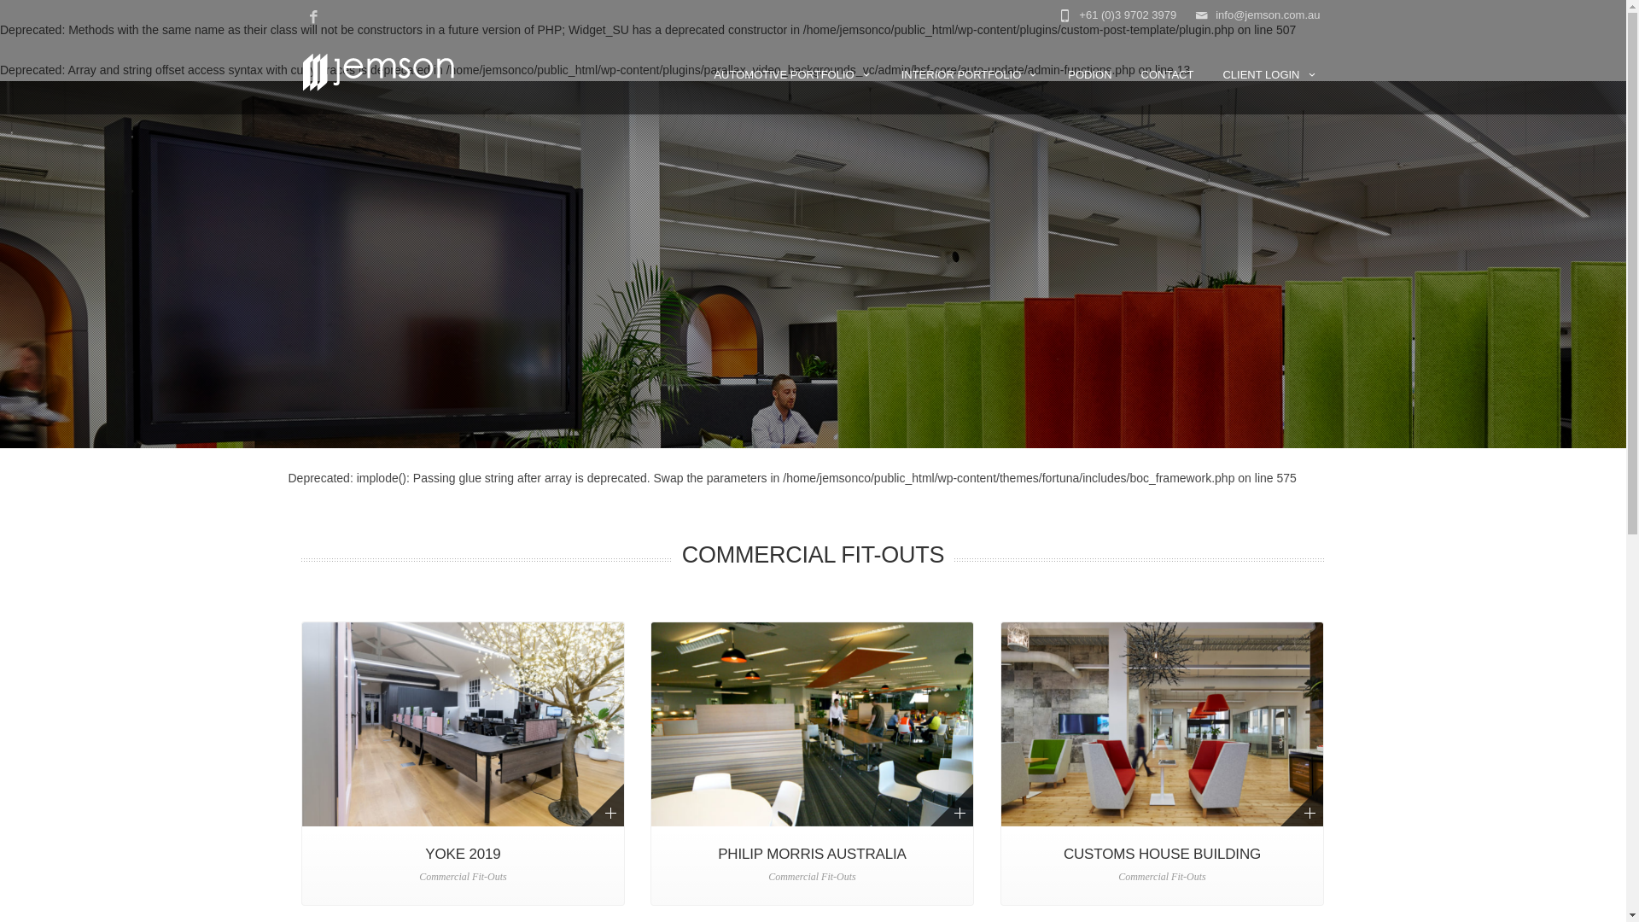 The width and height of the screenshot is (1639, 922). I want to click on INTERIOR PORTFOLIO, so click(971, 73).